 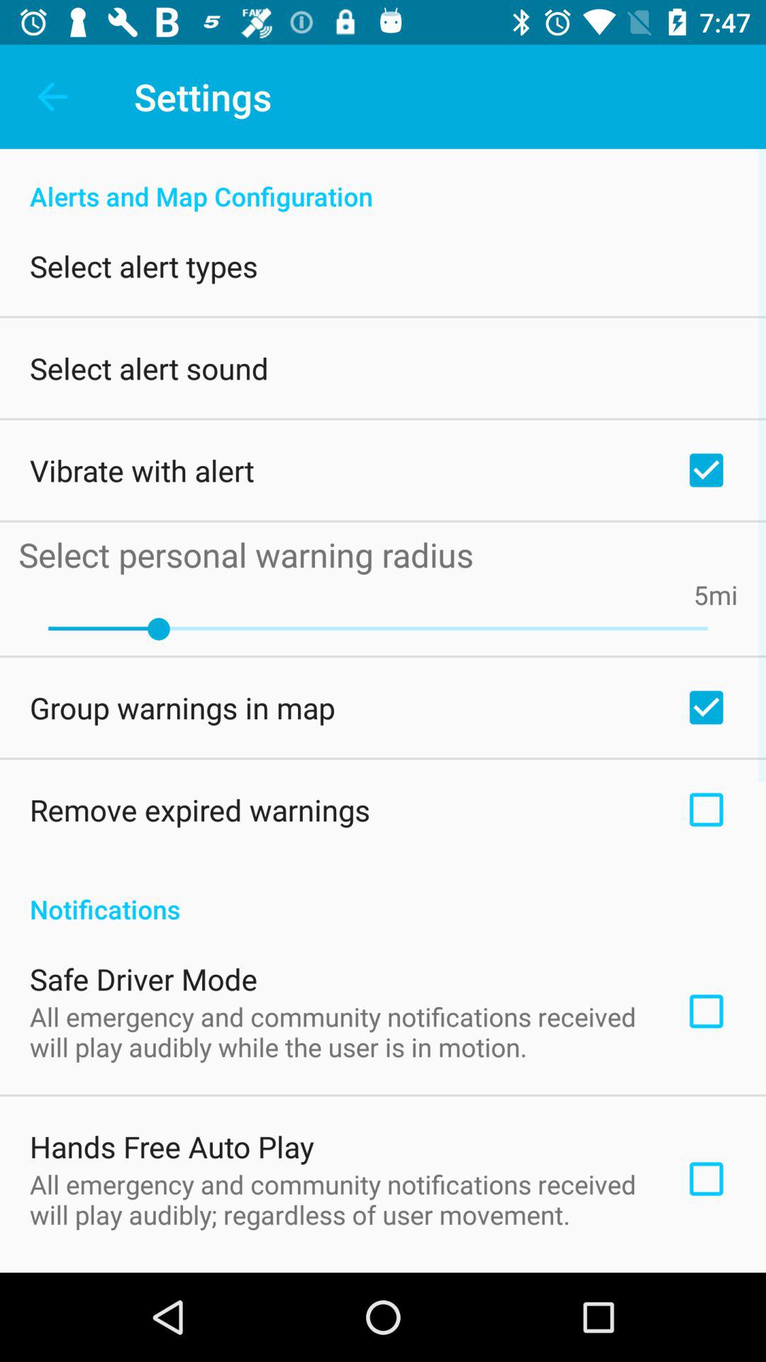 What do you see at coordinates (172, 1146) in the screenshot?
I see `press hands free auto item` at bounding box center [172, 1146].